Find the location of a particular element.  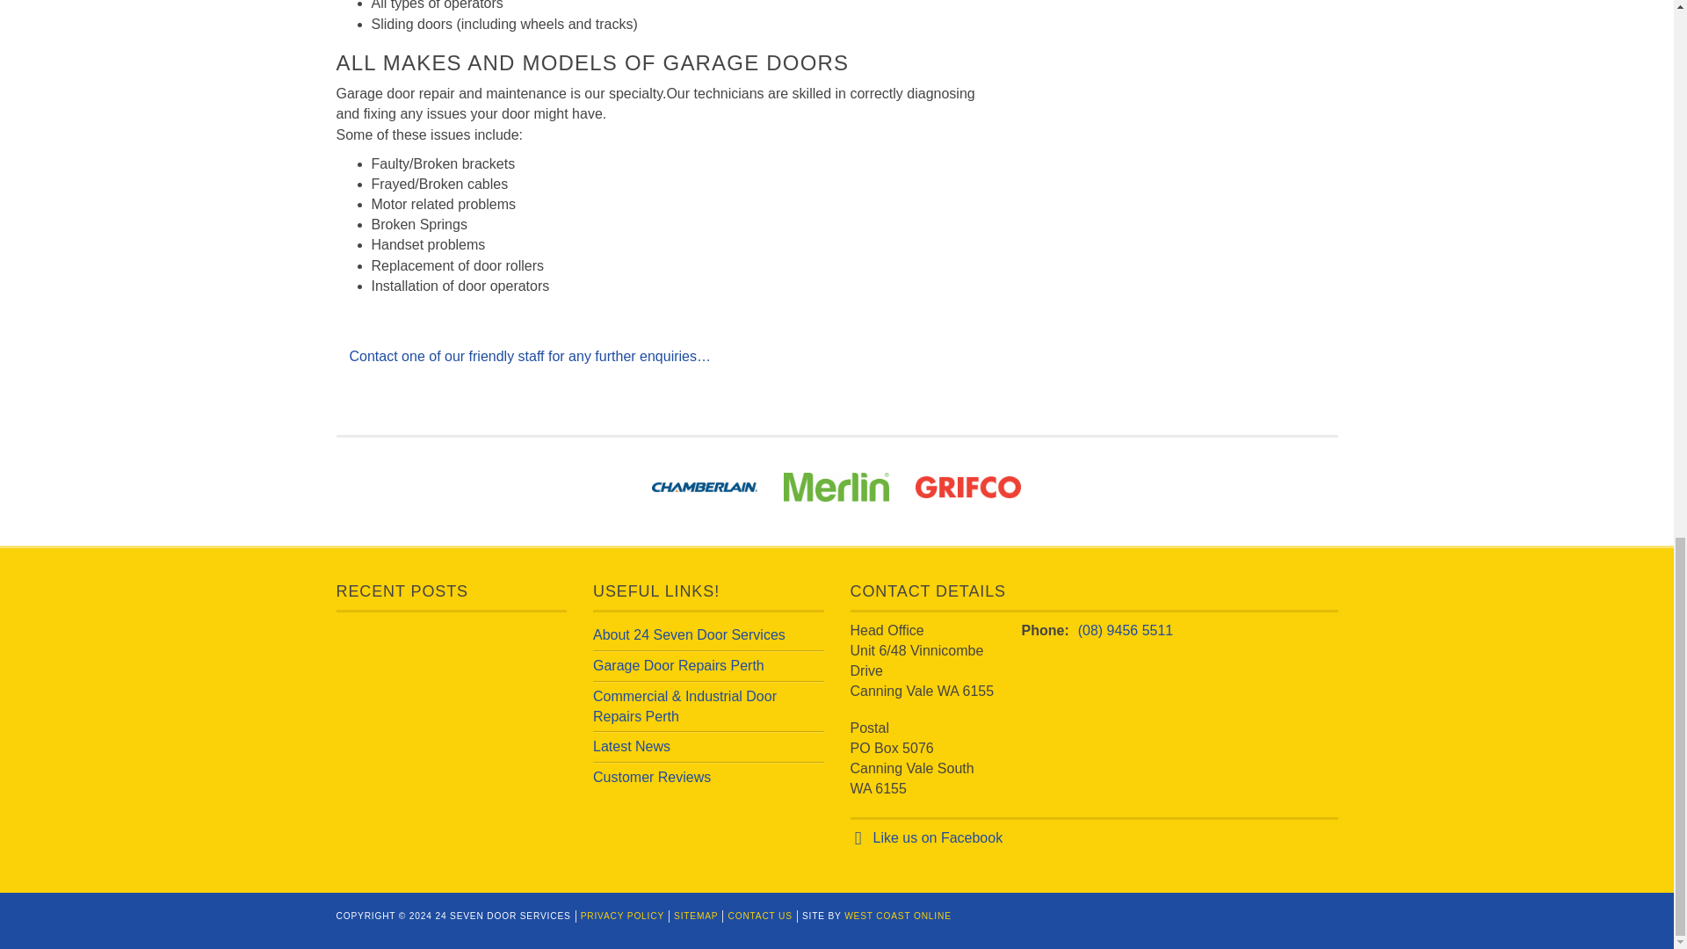

Customer Reviews is located at coordinates (652, 777).